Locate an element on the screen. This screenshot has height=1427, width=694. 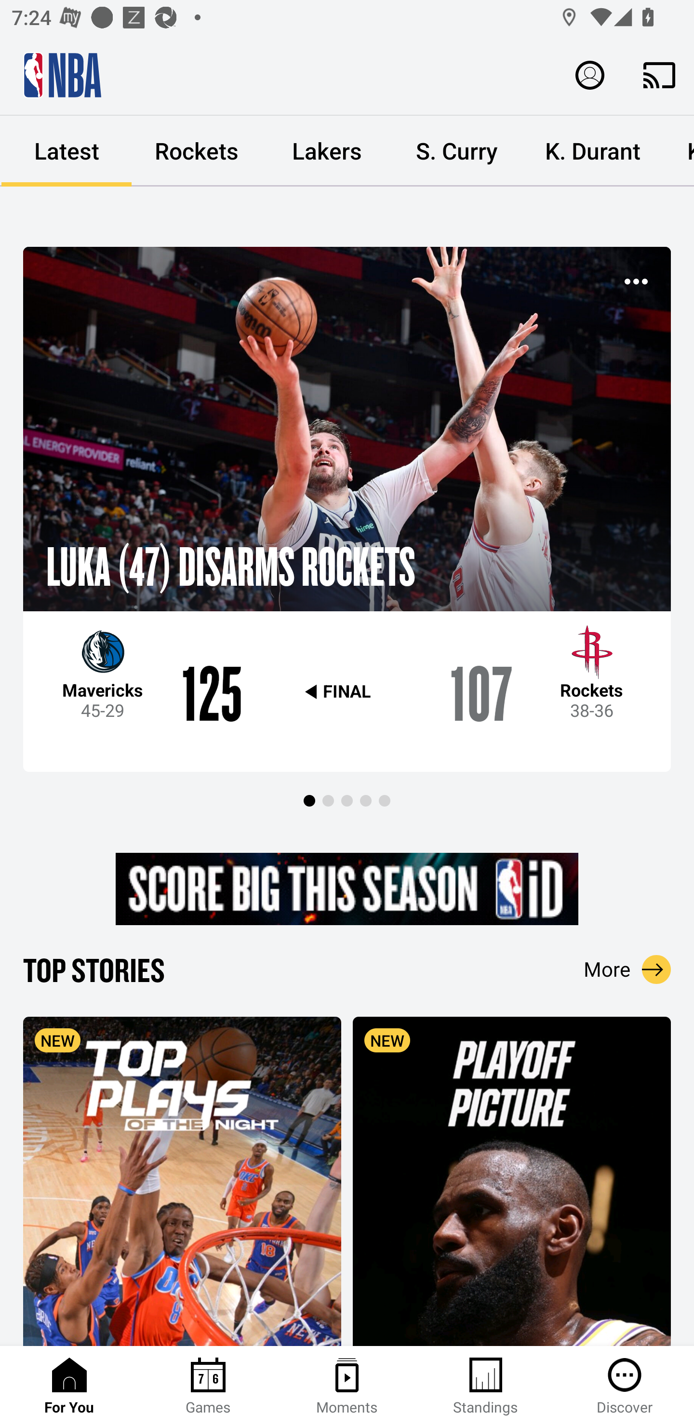
NEW is located at coordinates (182, 1181).